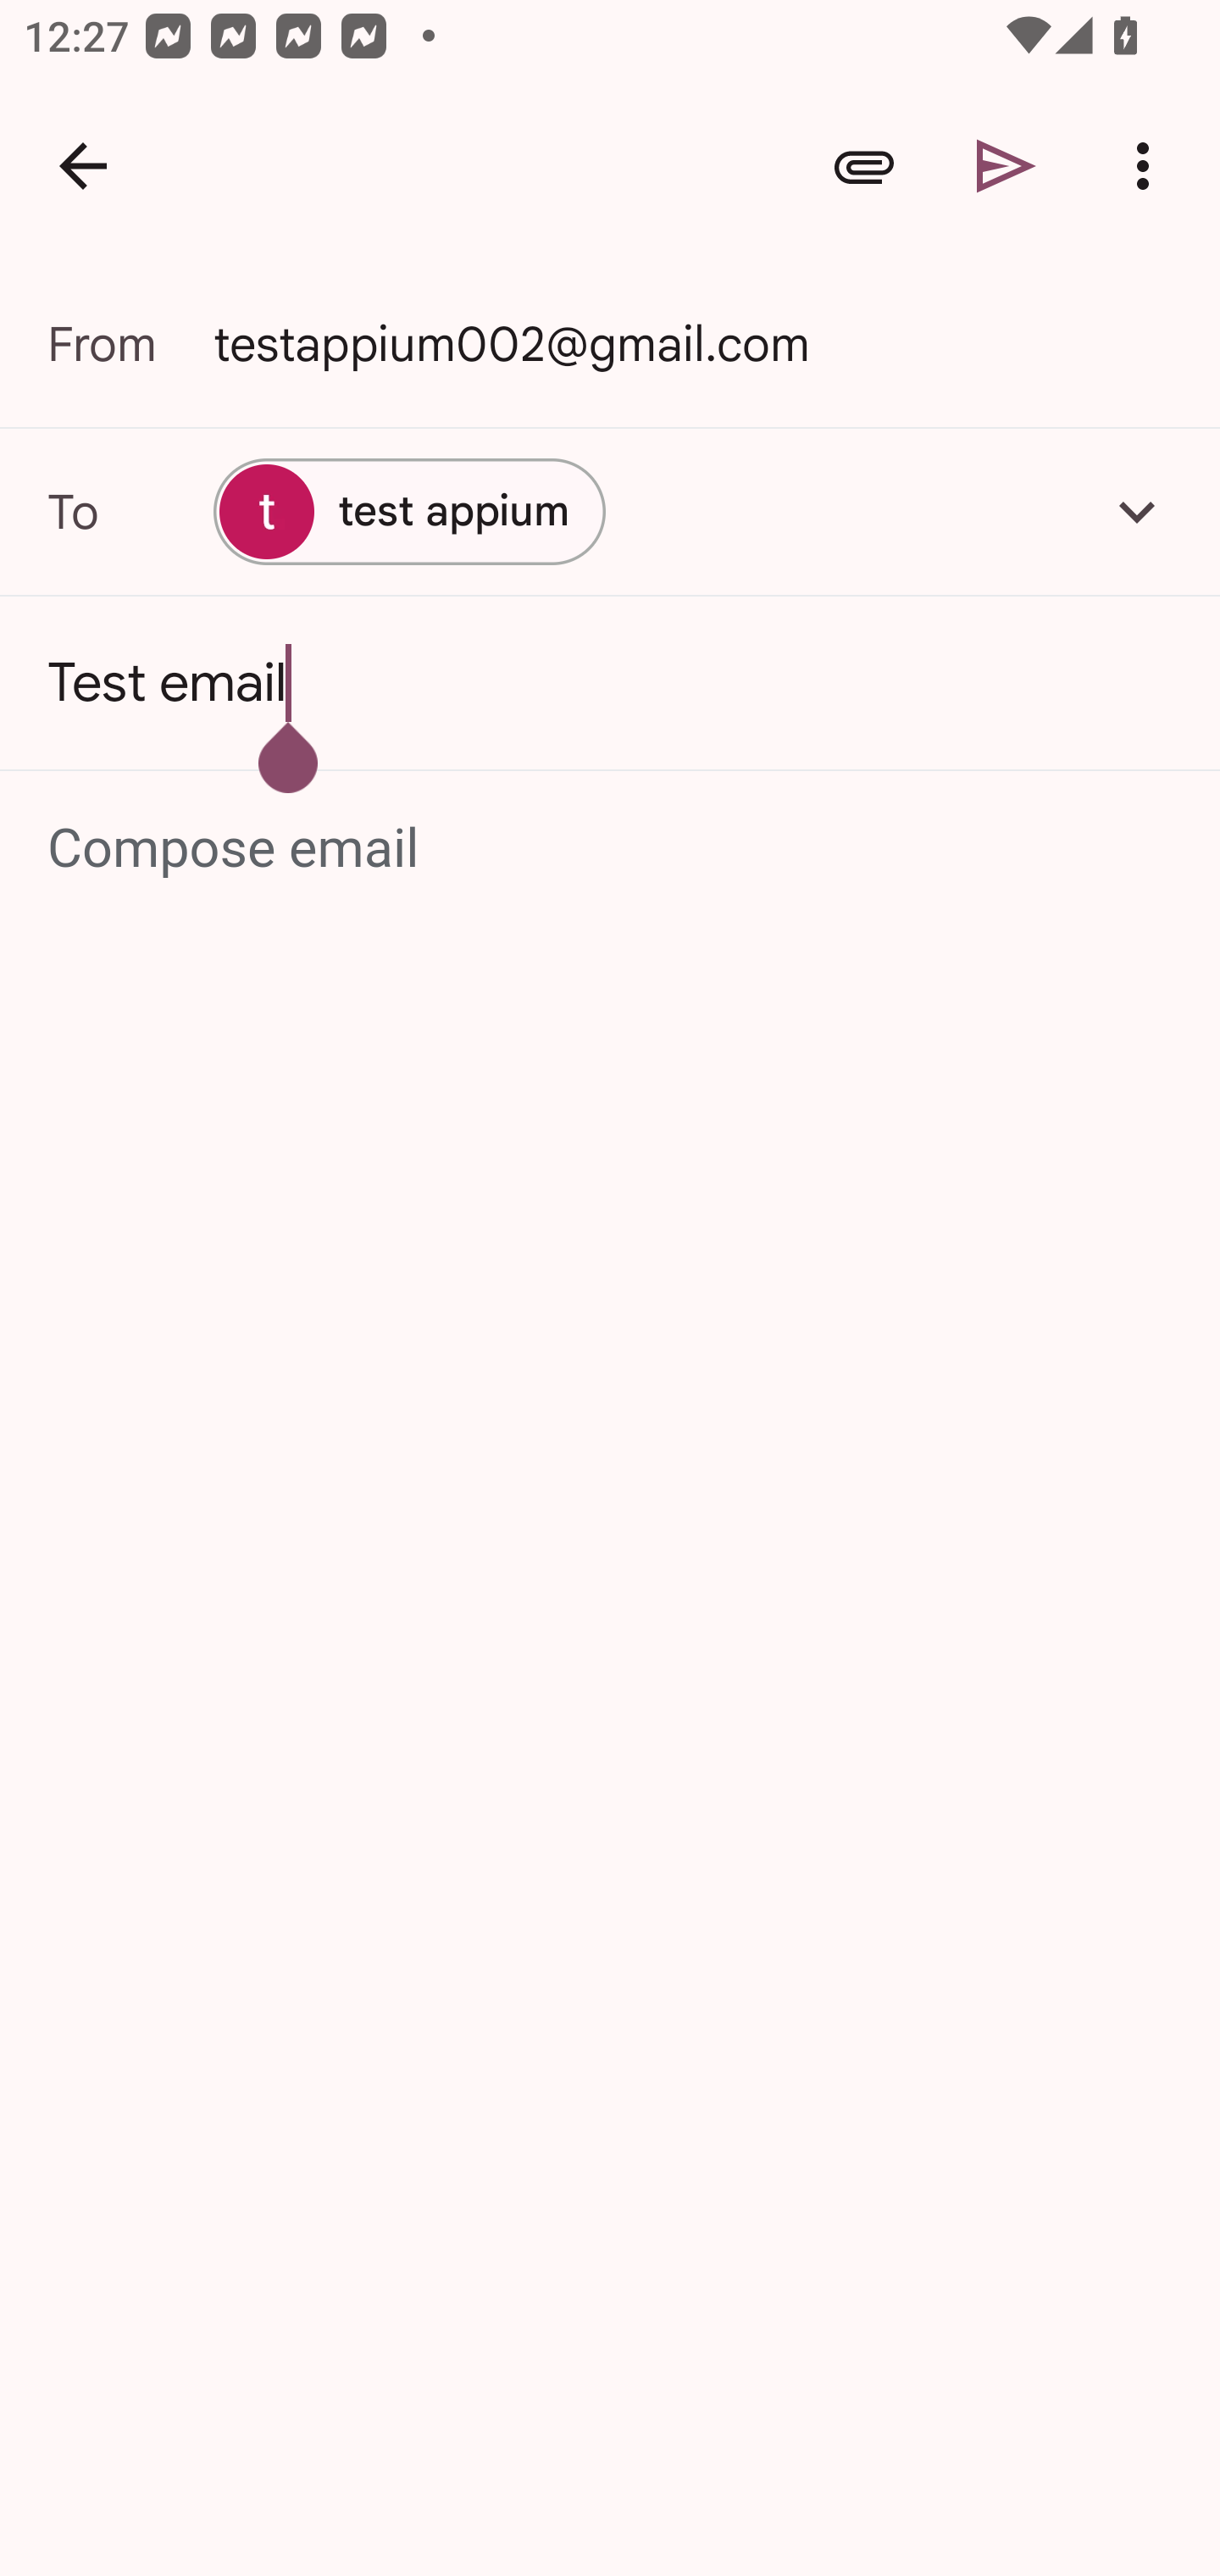 This screenshot has height=2576, width=1220. What do you see at coordinates (864, 166) in the screenshot?
I see `Attach file` at bounding box center [864, 166].